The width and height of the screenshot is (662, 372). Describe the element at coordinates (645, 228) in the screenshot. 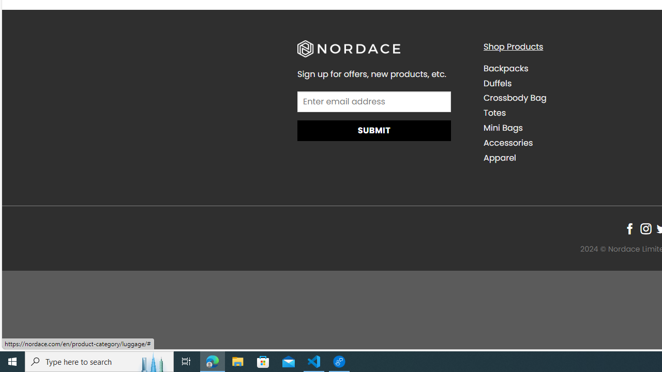

I see `Follow on Instagram` at that location.